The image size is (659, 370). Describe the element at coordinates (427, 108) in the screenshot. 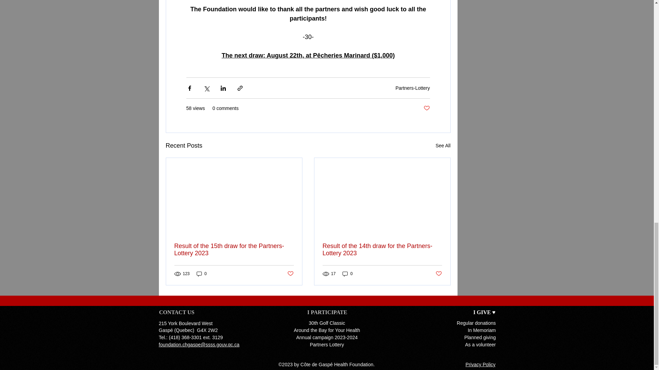

I see `Post not marked as liked` at that location.